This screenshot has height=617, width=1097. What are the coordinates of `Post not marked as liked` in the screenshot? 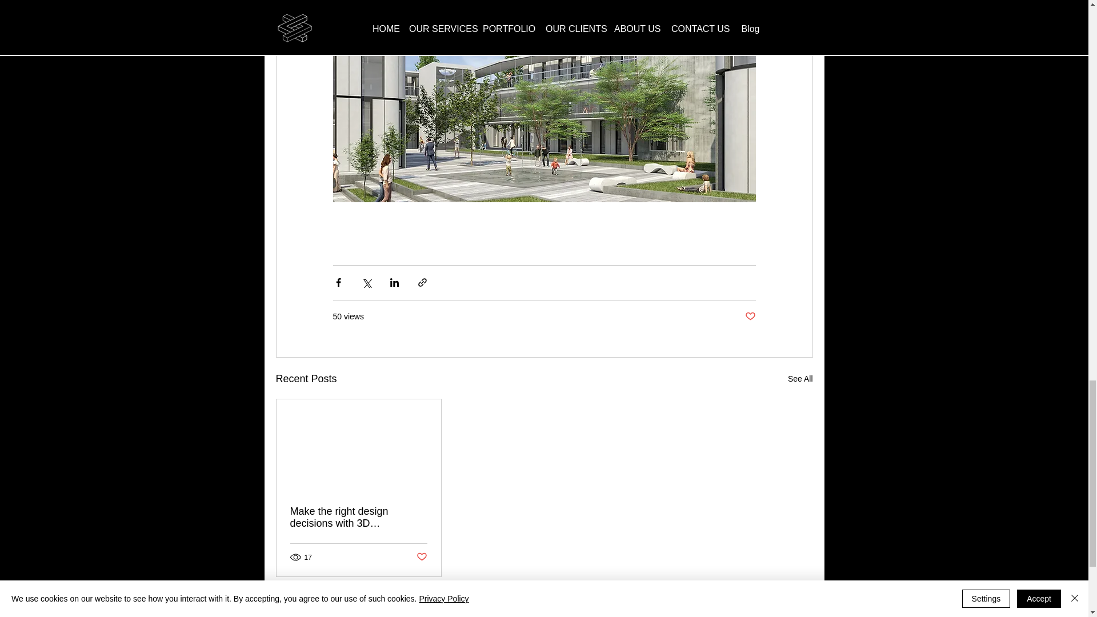 It's located at (750, 316).